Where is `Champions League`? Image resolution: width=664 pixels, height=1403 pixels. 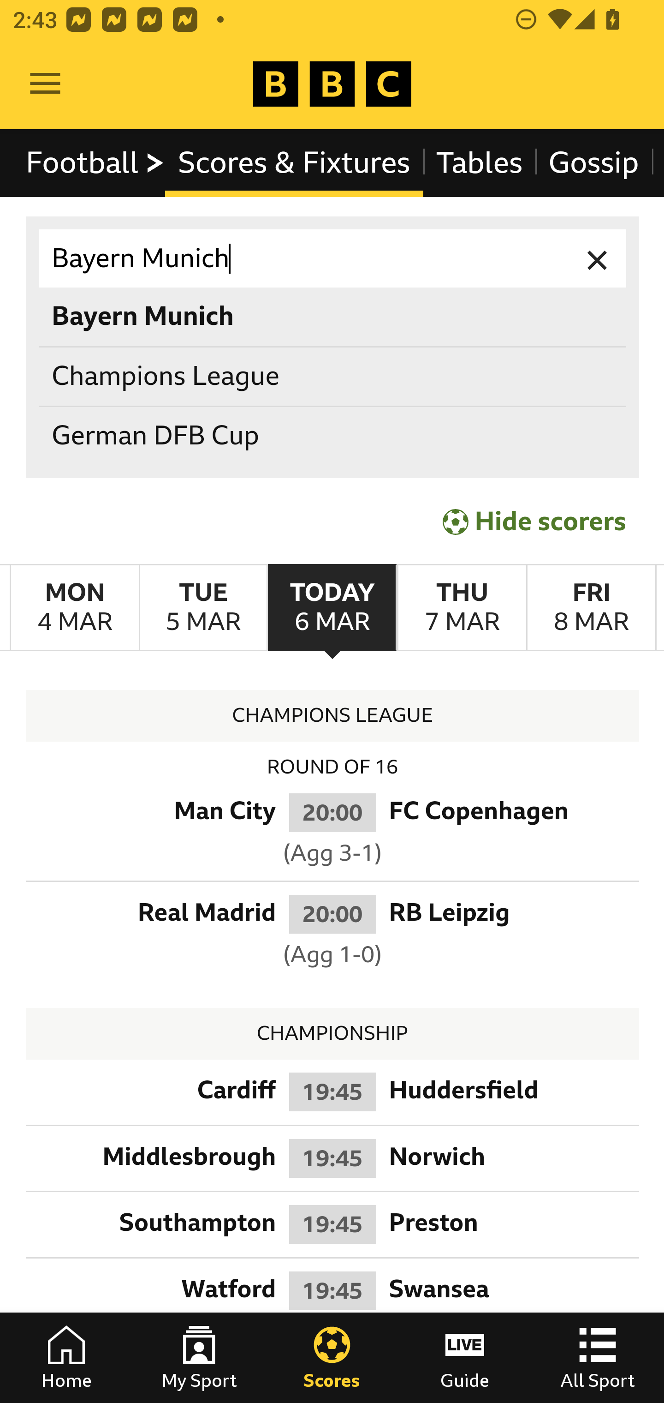
Champions League is located at coordinates (333, 376).